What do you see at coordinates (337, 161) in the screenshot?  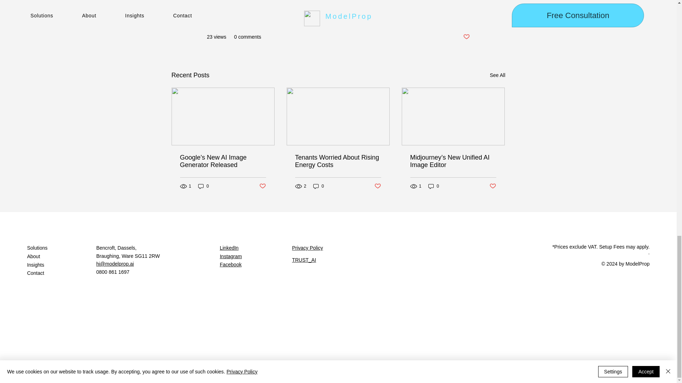 I see `Tenants Worried About Rising Energy Costs` at bounding box center [337, 161].